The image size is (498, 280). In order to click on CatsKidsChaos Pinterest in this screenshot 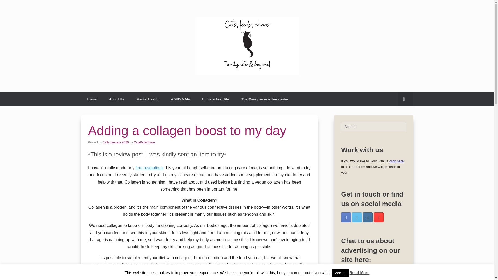, I will do `click(379, 217)`.